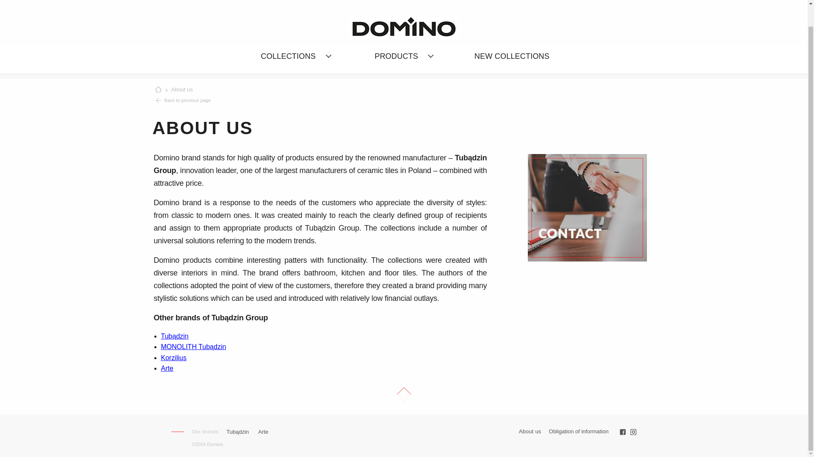 This screenshot has height=457, width=814. What do you see at coordinates (290, 91) in the screenshot?
I see `APPEARANCE` at bounding box center [290, 91].